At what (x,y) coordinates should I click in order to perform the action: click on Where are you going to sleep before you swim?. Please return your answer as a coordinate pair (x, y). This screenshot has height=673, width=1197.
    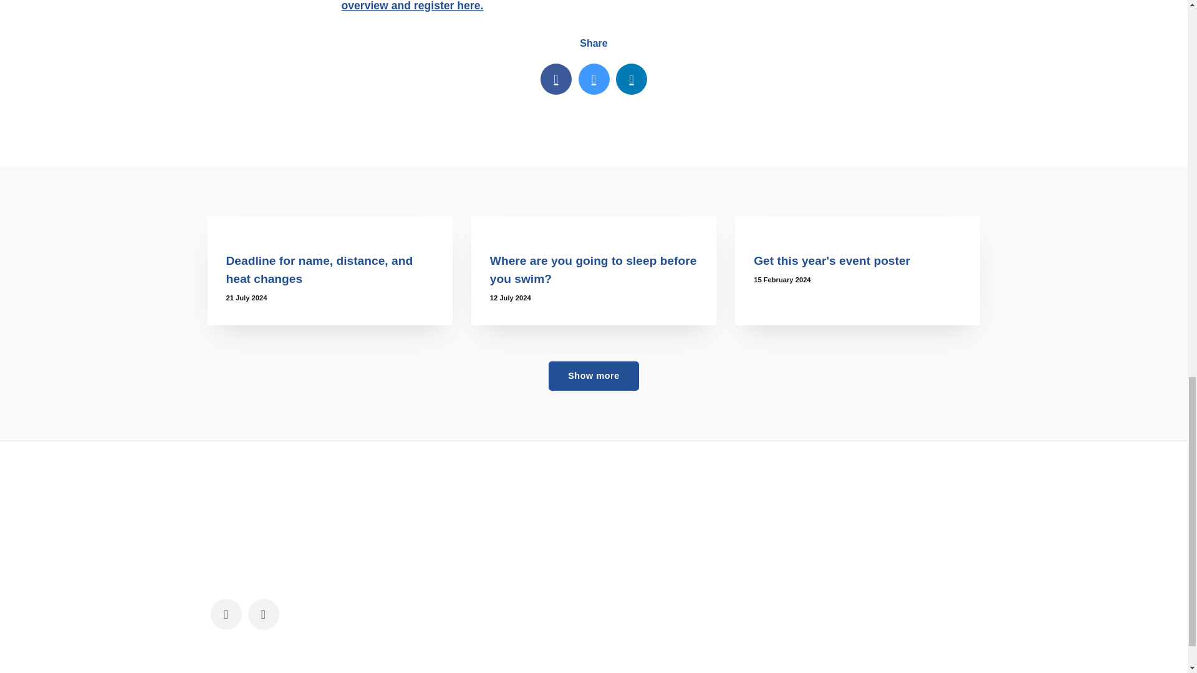
    Looking at the image, I should click on (594, 224).